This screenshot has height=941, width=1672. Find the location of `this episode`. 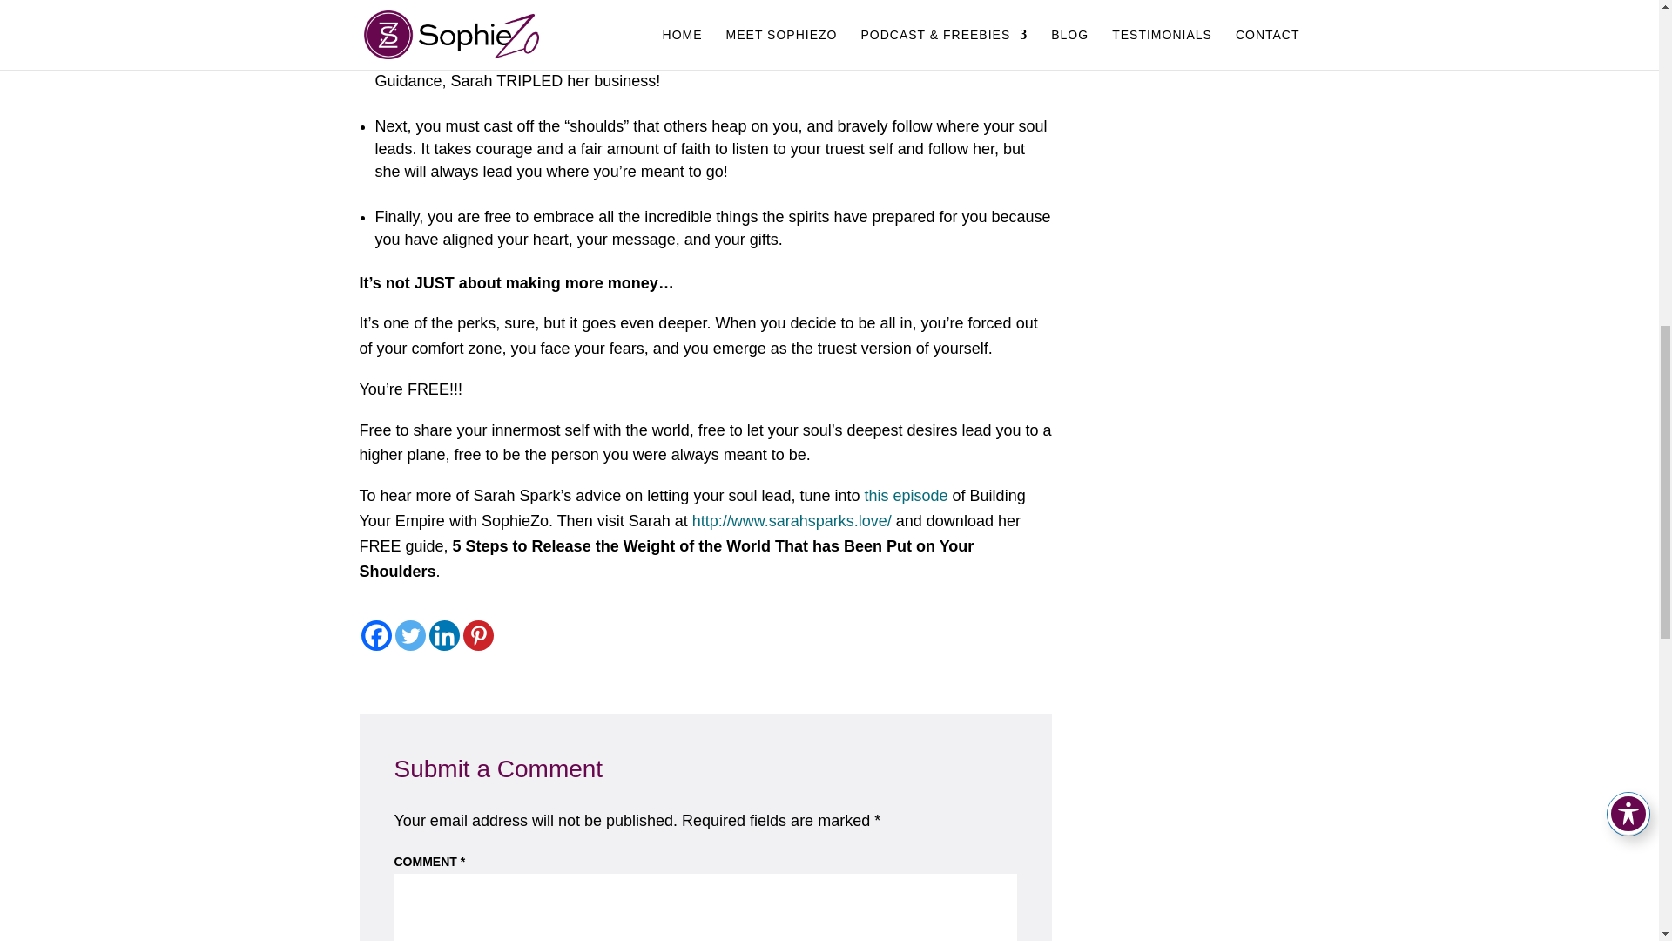

this episode is located at coordinates (906, 495).